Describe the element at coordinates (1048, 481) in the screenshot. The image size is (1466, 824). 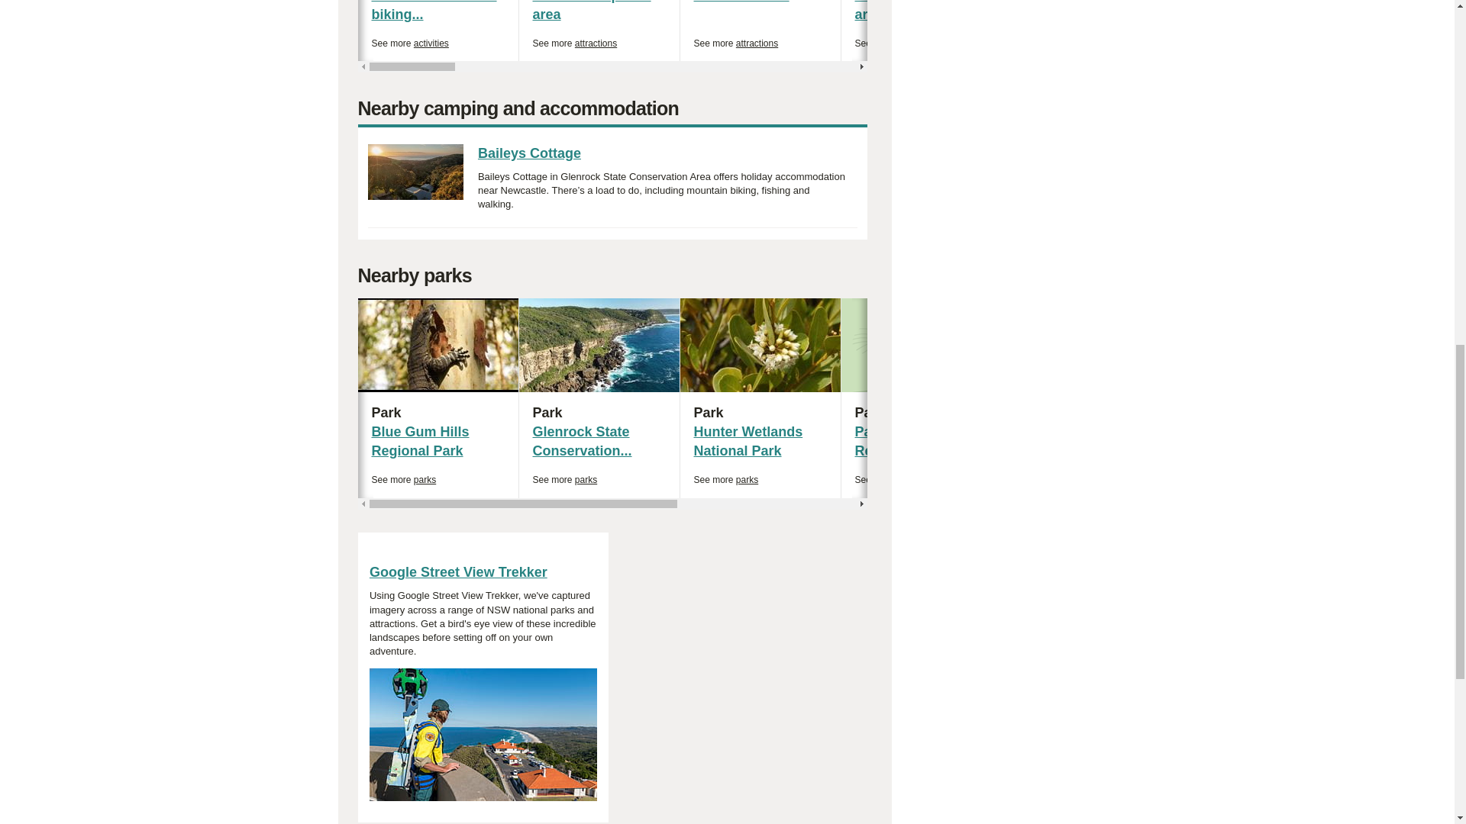
I see `Park` at that location.